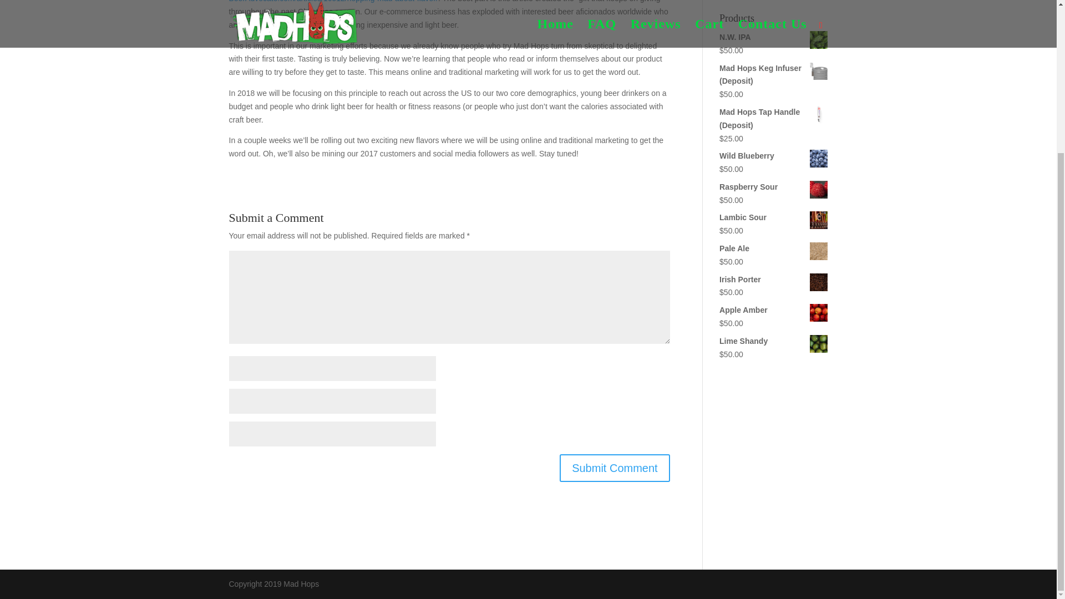 This screenshot has width=1065, height=599. What do you see at coordinates (773, 341) in the screenshot?
I see `Lime Shandy` at bounding box center [773, 341].